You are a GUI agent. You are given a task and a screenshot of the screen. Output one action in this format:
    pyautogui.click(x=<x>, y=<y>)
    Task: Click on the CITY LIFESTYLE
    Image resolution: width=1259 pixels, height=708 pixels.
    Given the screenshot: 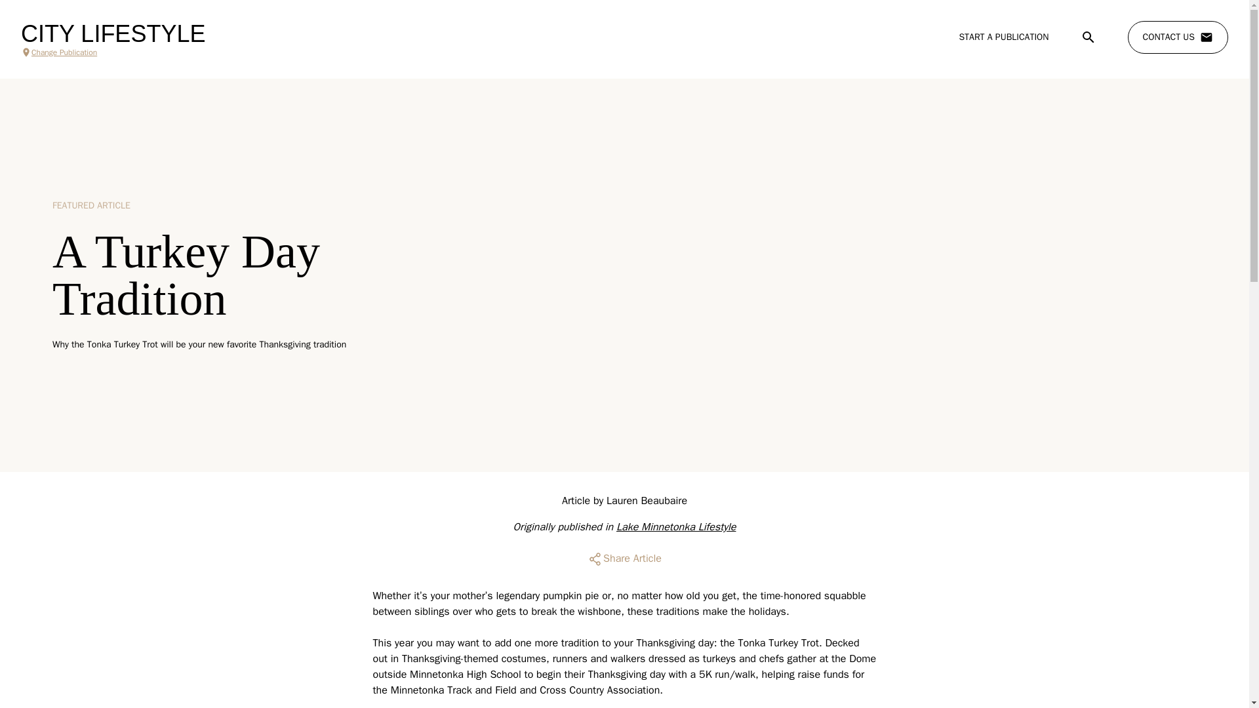 What is the action you would take?
    pyautogui.click(x=113, y=34)
    